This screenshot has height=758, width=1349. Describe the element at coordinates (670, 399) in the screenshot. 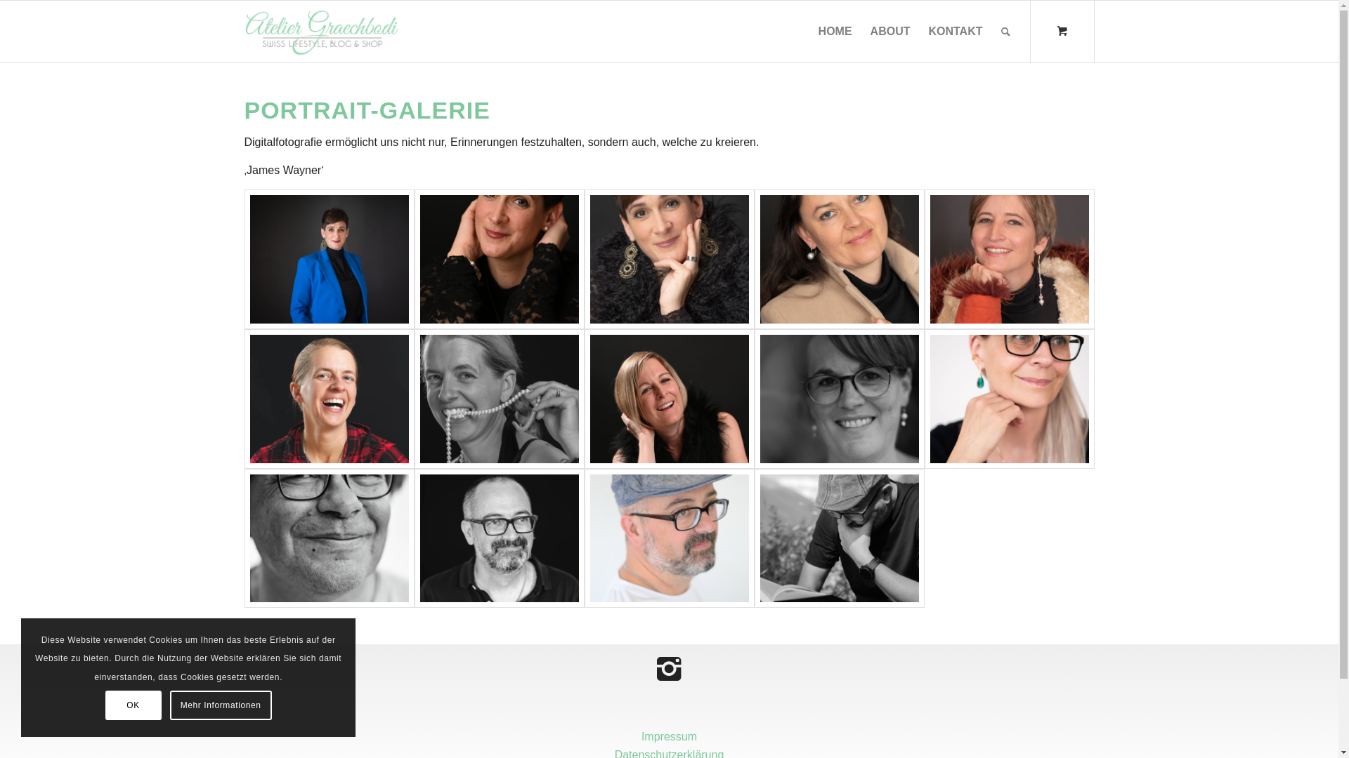

I see `Ursula` at that location.